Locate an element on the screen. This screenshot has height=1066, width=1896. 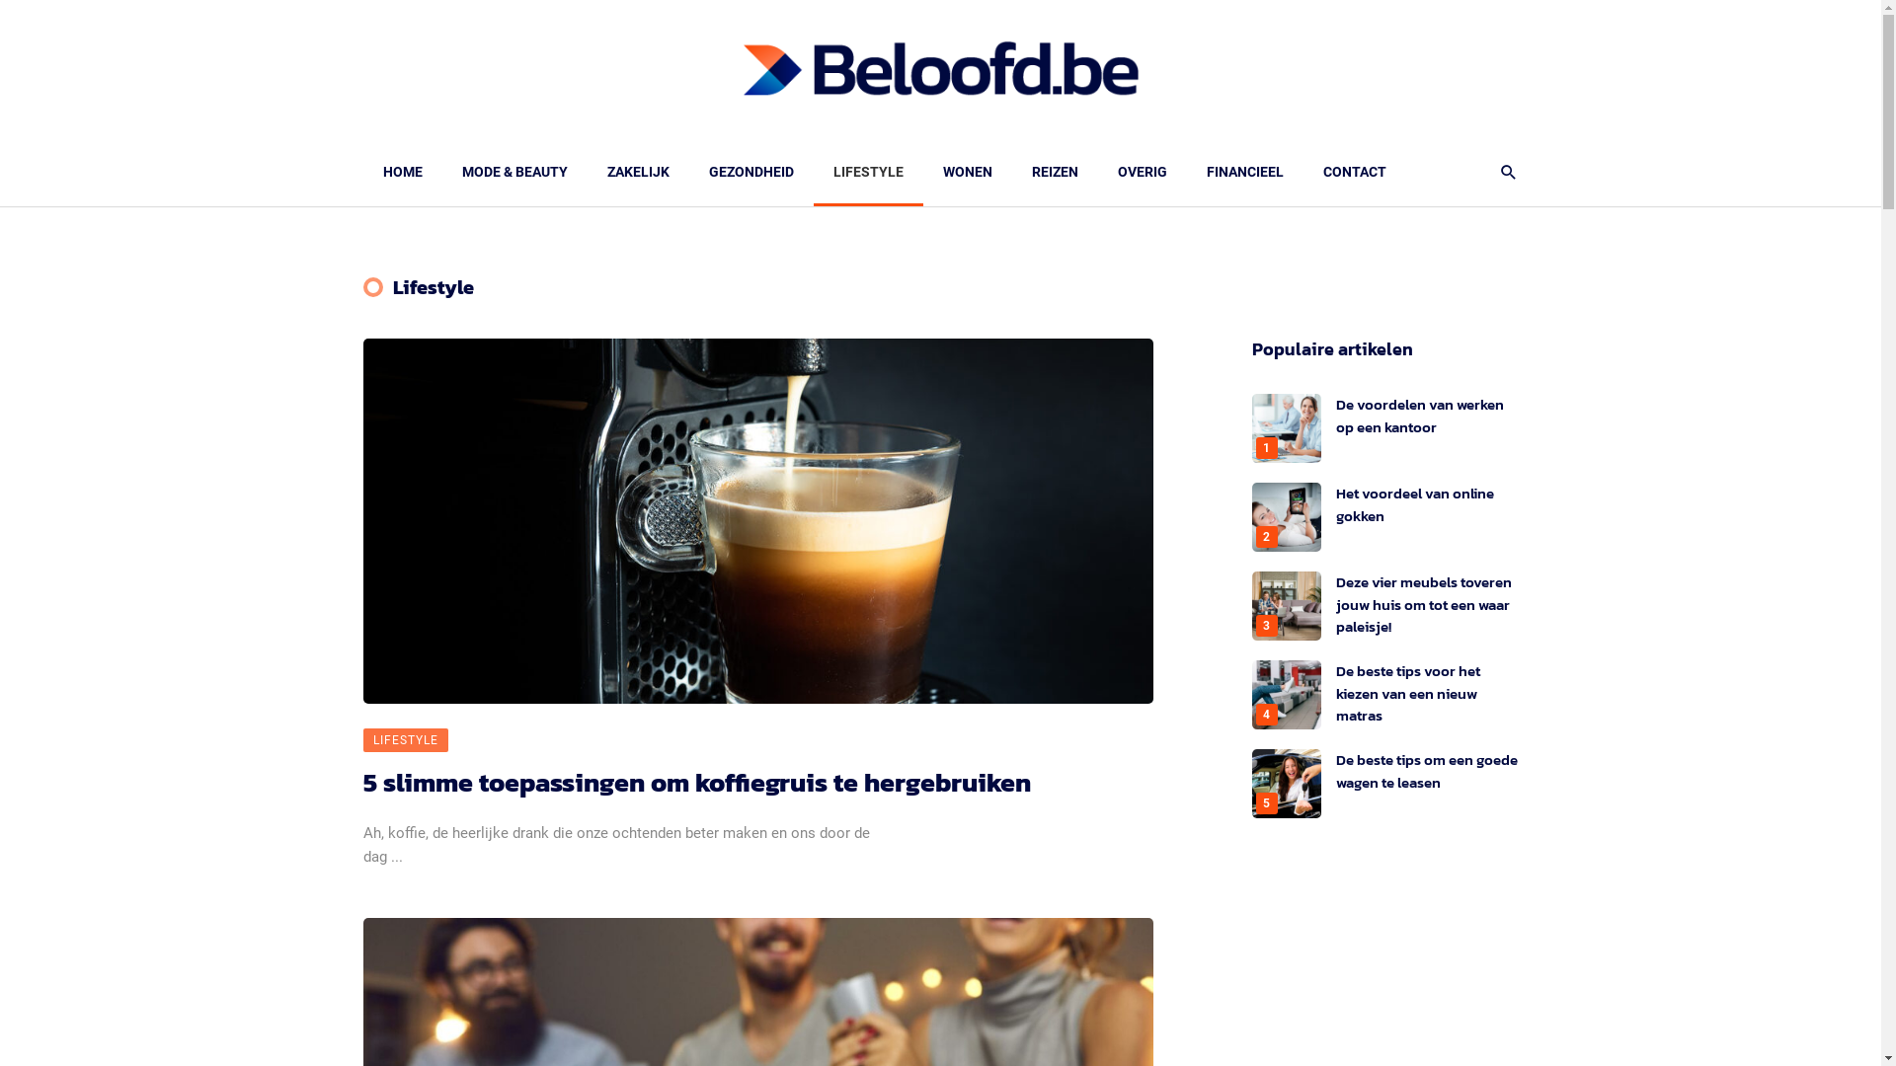
LIFESTYLE is located at coordinates (406, 740).